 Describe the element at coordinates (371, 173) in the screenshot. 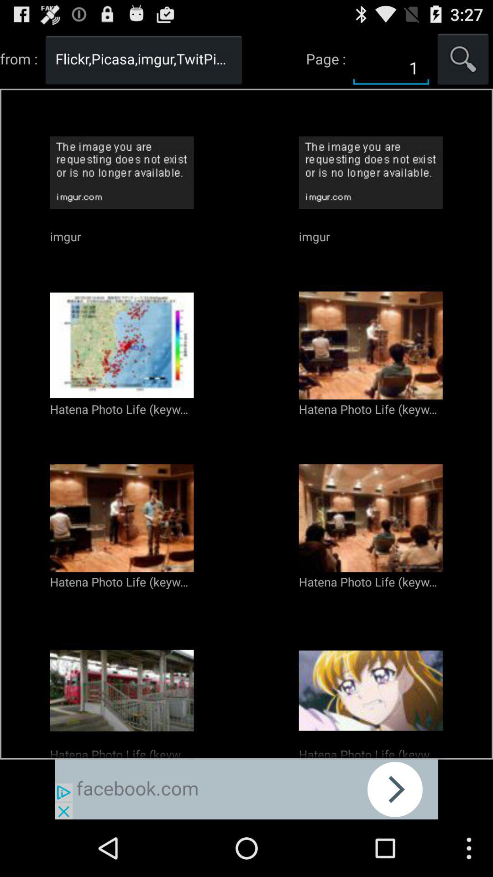

I see `select the first image in the second column` at that location.